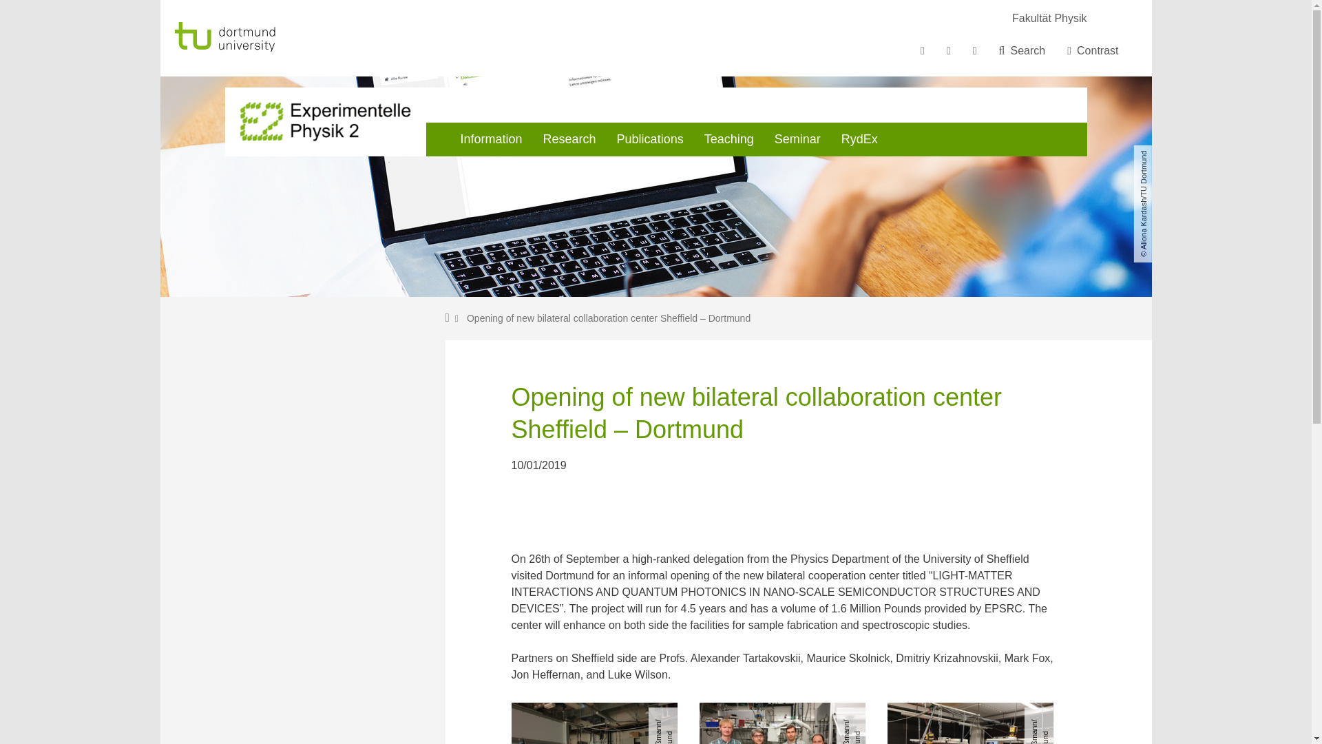 The height and width of the screenshot is (744, 1322). Describe the element at coordinates (1092, 51) in the screenshot. I see `Contrast` at that location.